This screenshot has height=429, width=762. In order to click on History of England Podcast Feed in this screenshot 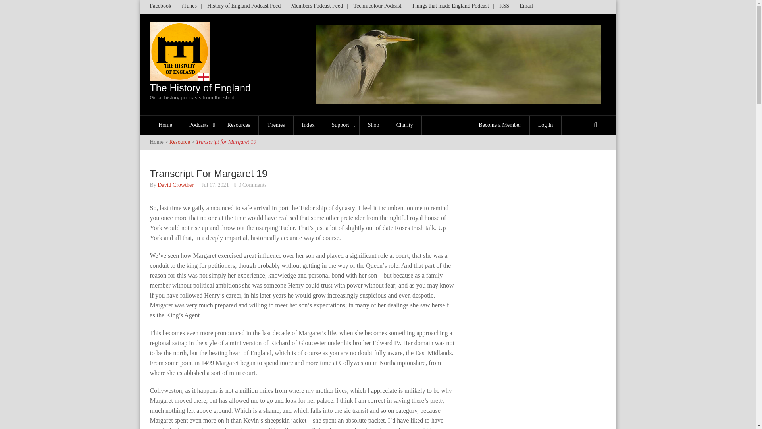, I will do `click(244, 7)`.